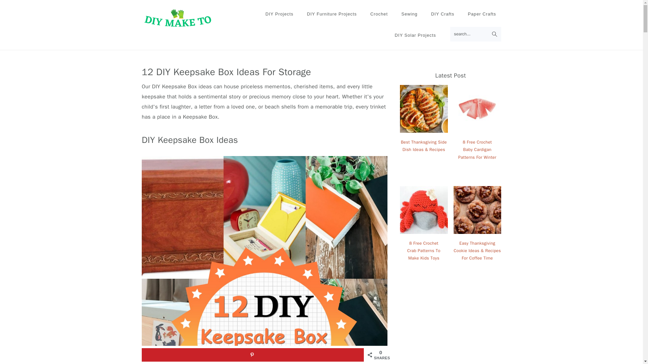  Describe the element at coordinates (252, 355) in the screenshot. I see `Save to Pinterest` at that location.